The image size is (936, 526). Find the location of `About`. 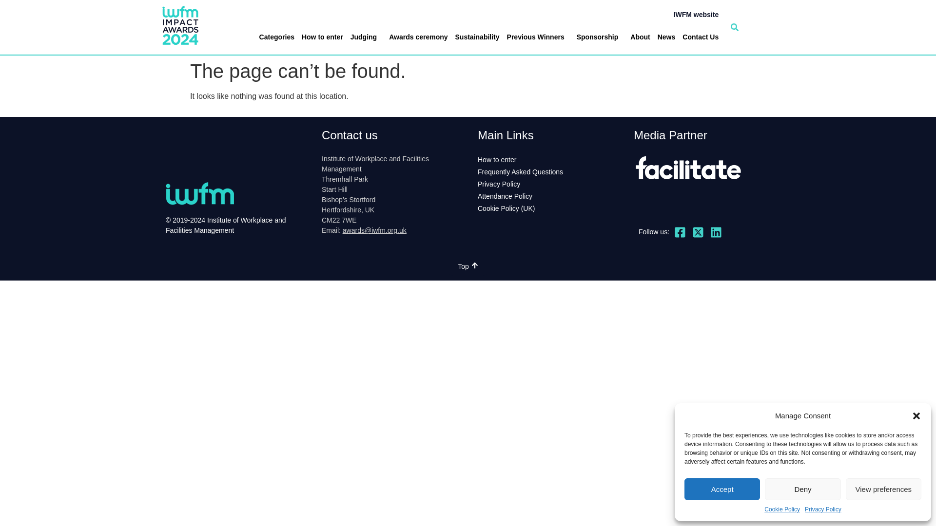

About is located at coordinates (640, 37).